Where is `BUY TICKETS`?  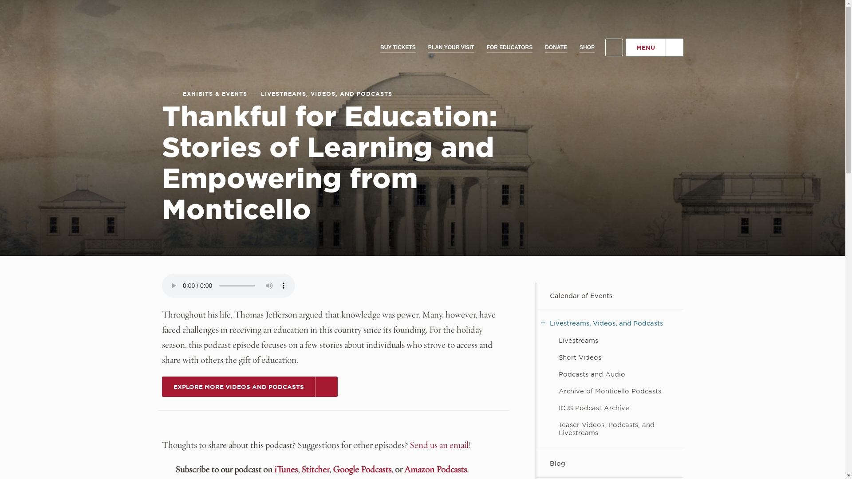
BUY TICKETS is located at coordinates (398, 47).